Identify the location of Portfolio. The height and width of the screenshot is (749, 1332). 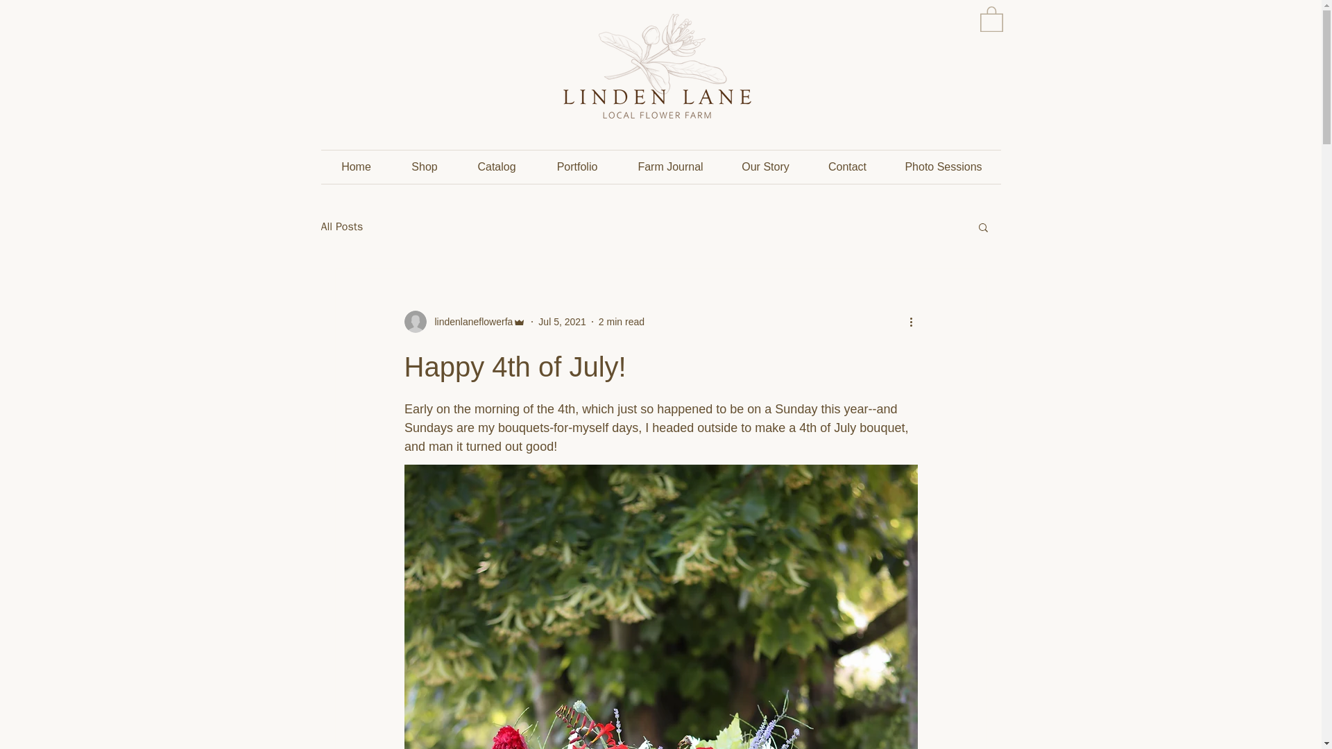
(576, 166).